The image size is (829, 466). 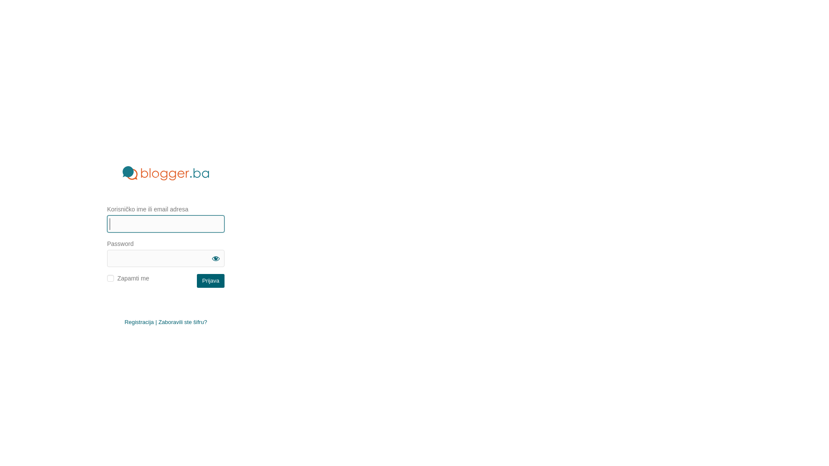 What do you see at coordinates (139, 322) in the screenshot?
I see `Registracija` at bounding box center [139, 322].